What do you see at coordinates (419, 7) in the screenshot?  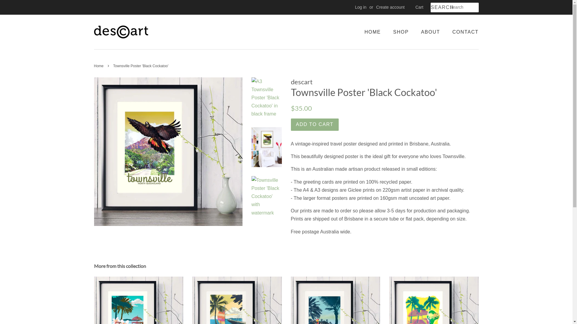 I see `Cart` at bounding box center [419, 7].